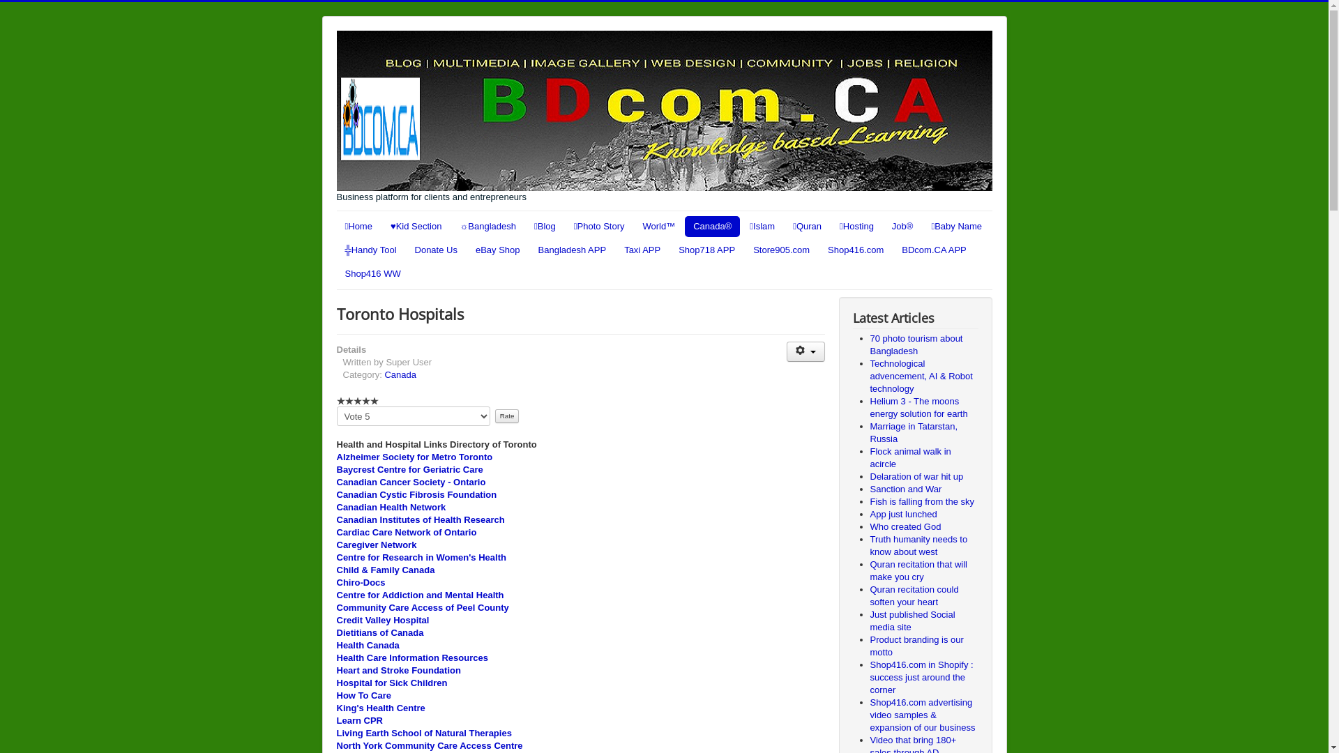 This screenshot has width=1339, height=753. Describe the element at coordinates (381, 708) in the screenshot. I see `King's Health Centre` at that location.